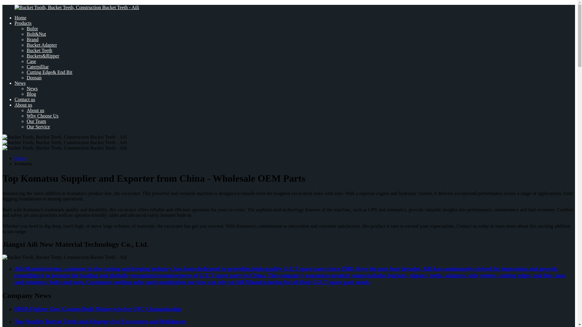 The width and height of the screenshot is (582, 327). What do you see at coordinates (38, 67) in the screenshot?
I see `Caterpilliar` at bounding box center [38, 67].